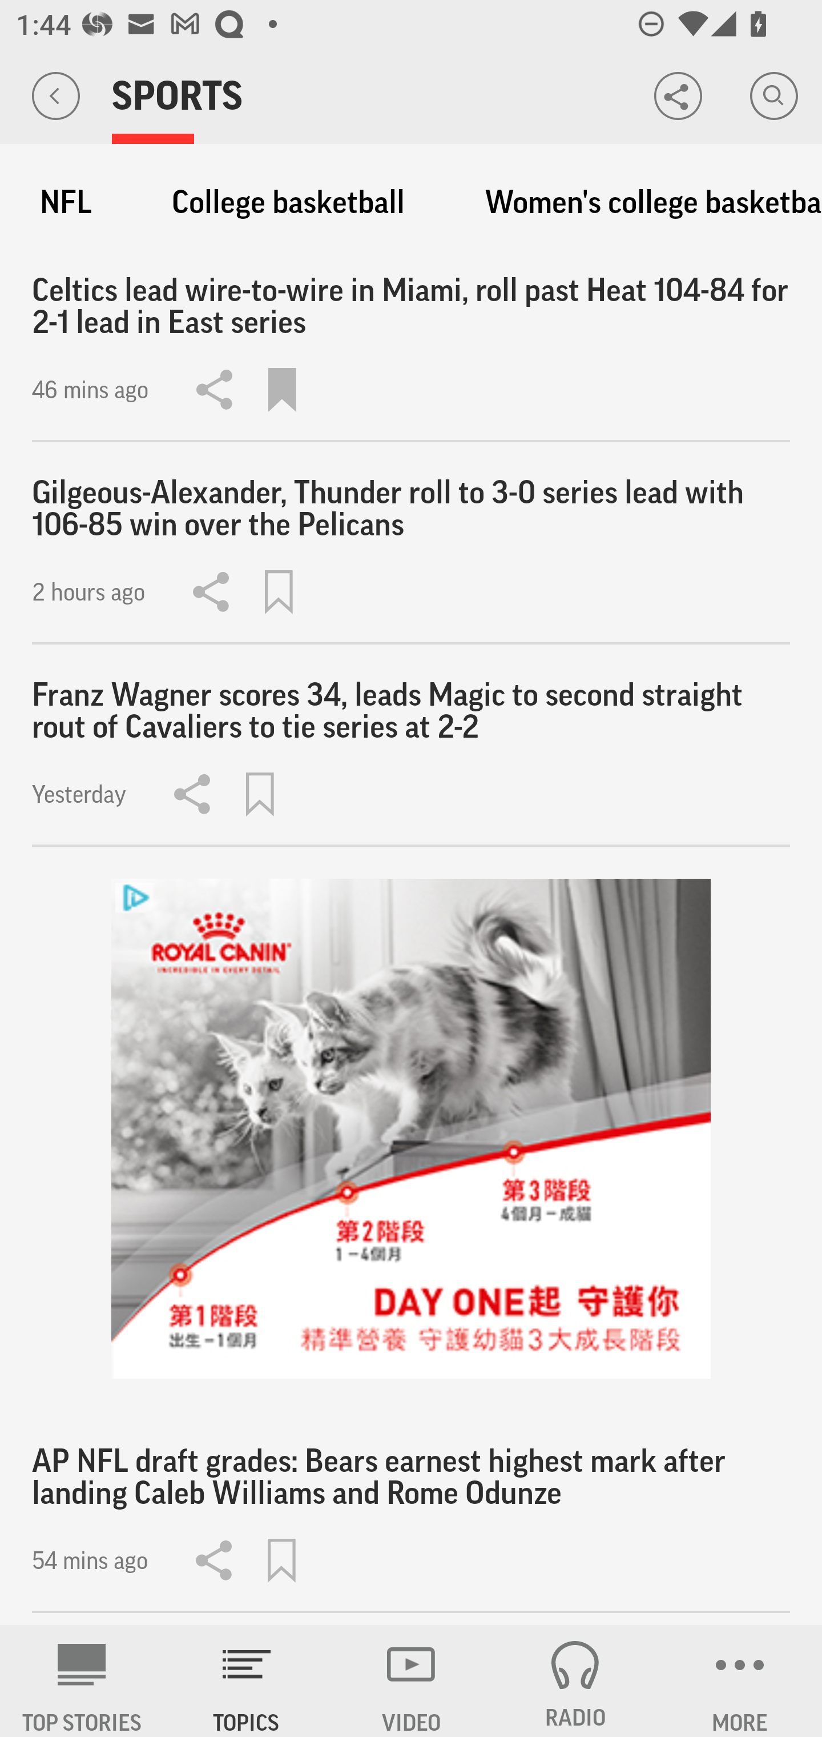  What do you see at coordinates (82, 1681) in the screenshot?
I see `AP News TOP STORIES` at bounding box center [82, 1681].